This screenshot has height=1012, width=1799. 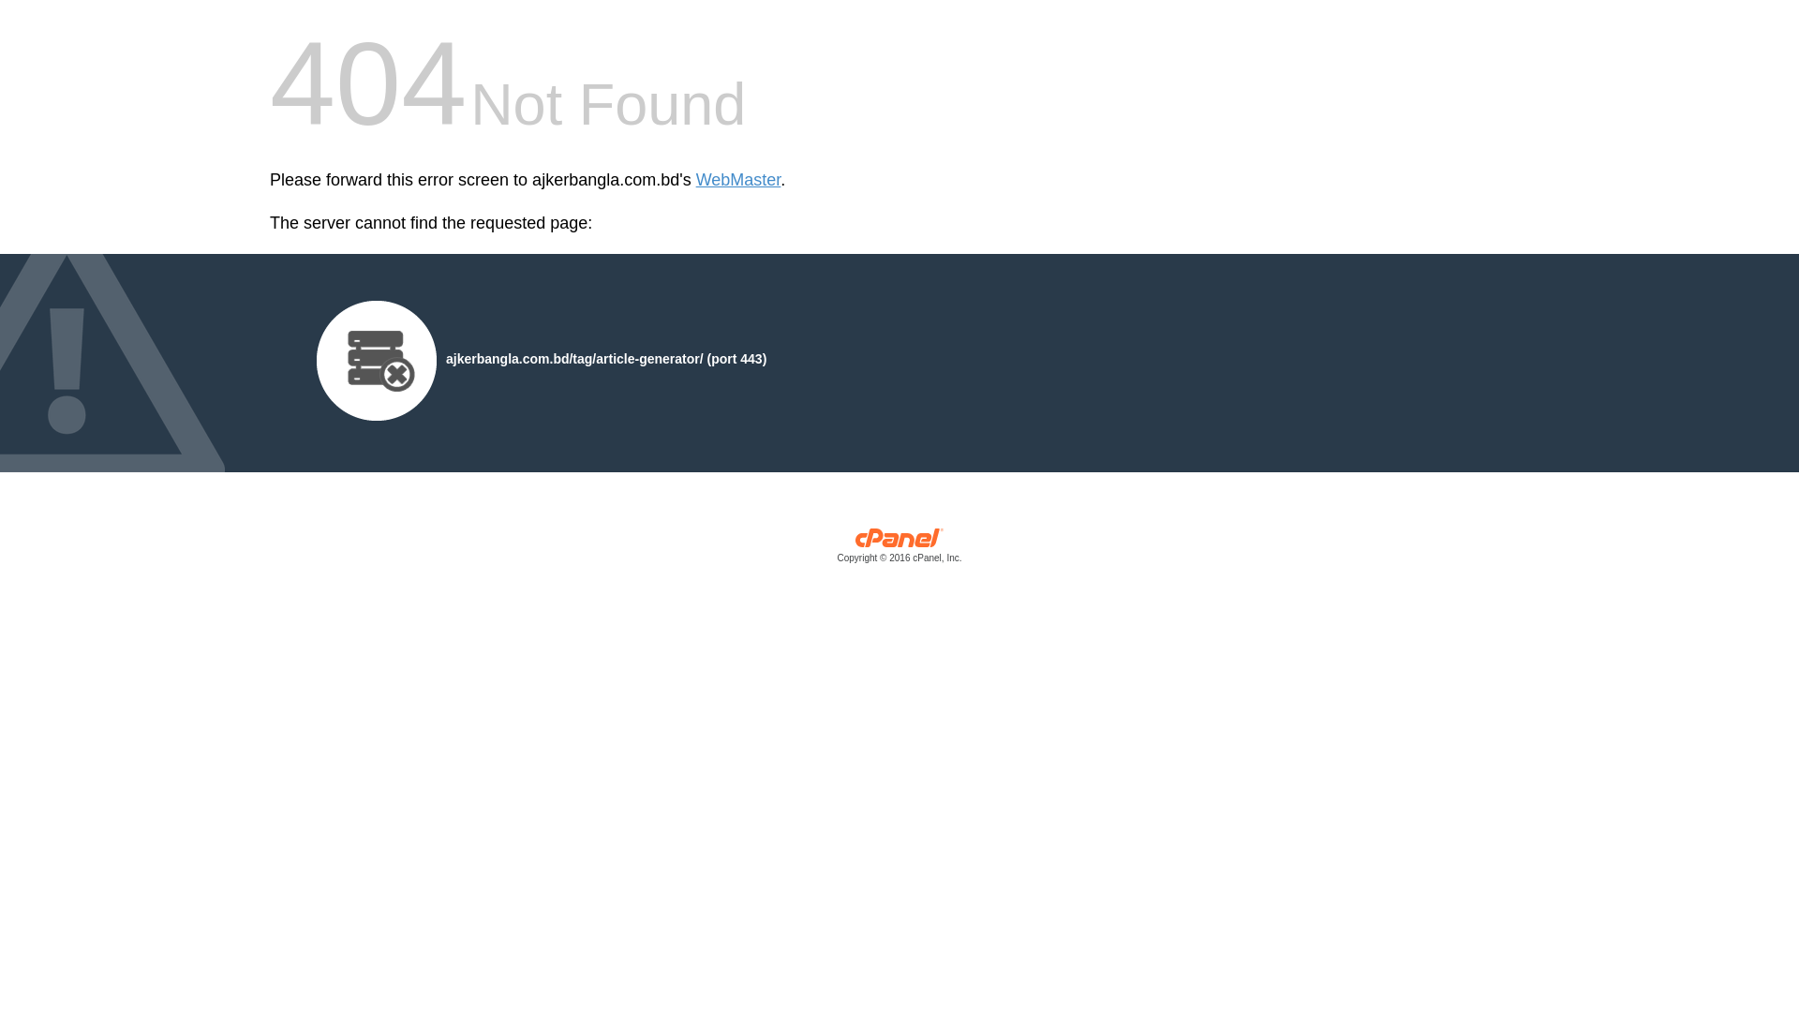 I want to click on WebMaster, so click(x=738, y=180).